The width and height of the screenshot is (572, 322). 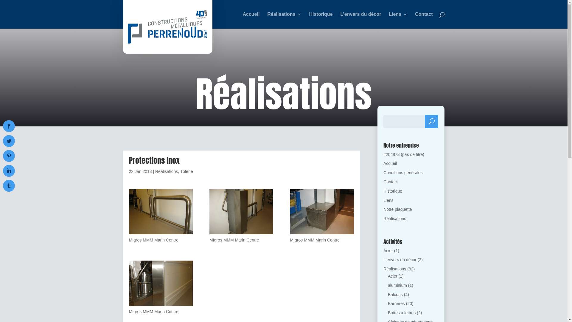 I want to click on Notre plaquette, so click(x=398, y=209).